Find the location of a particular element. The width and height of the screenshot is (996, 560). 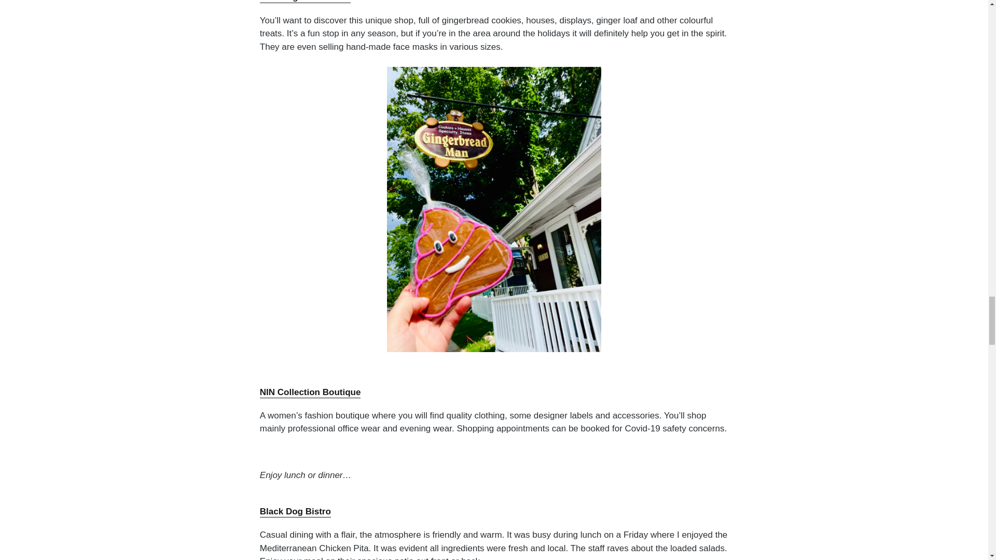

Black Dog Bistro is located at coordinates (295, 512).